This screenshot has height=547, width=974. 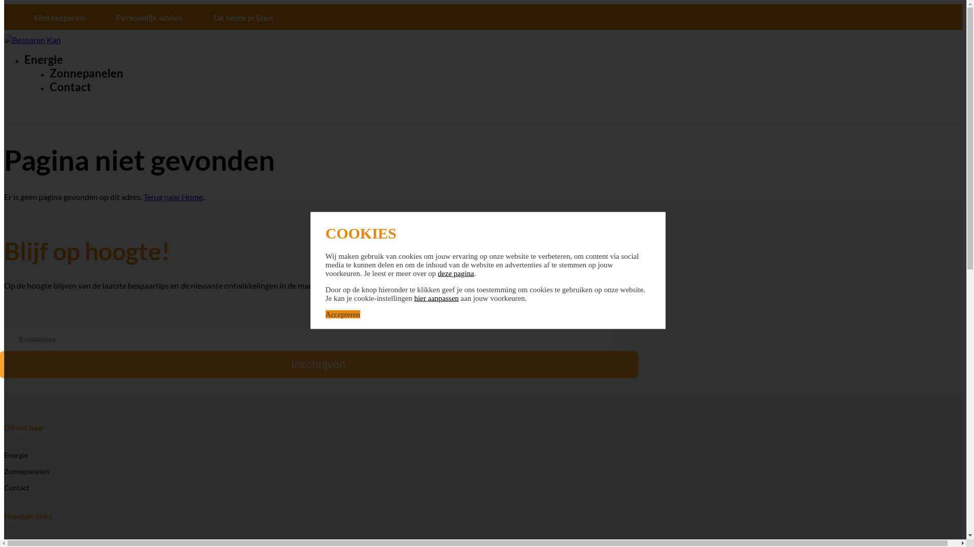 I want to click on Contact, so click(x=17, y=487).